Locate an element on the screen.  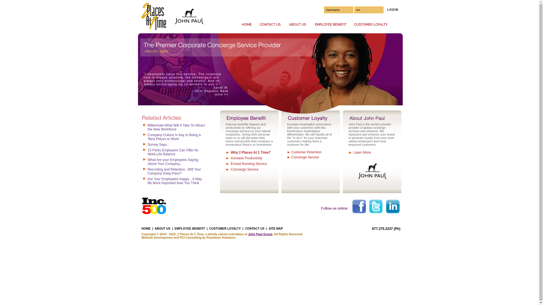
CUSTOMER LOYALTY is located at coordinates (225, 228).